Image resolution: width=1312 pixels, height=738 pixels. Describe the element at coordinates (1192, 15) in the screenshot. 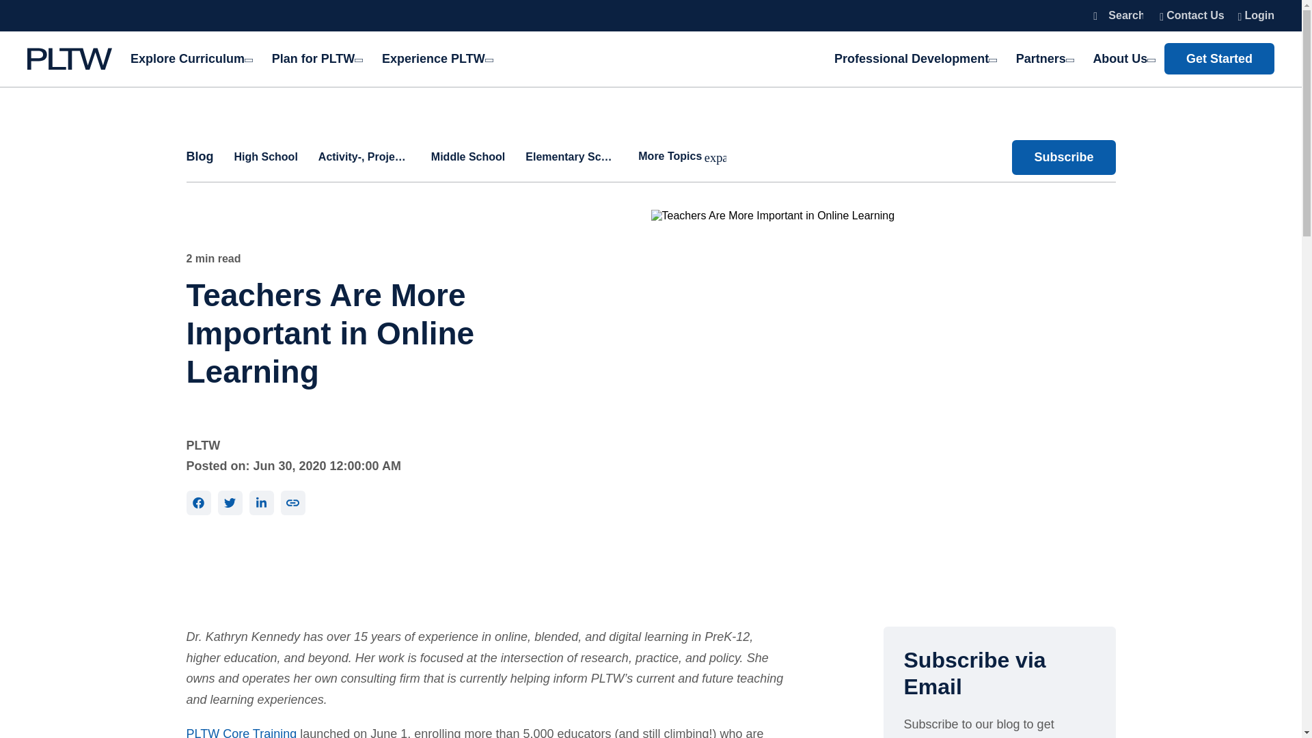

I see `Contact Us` at that location.